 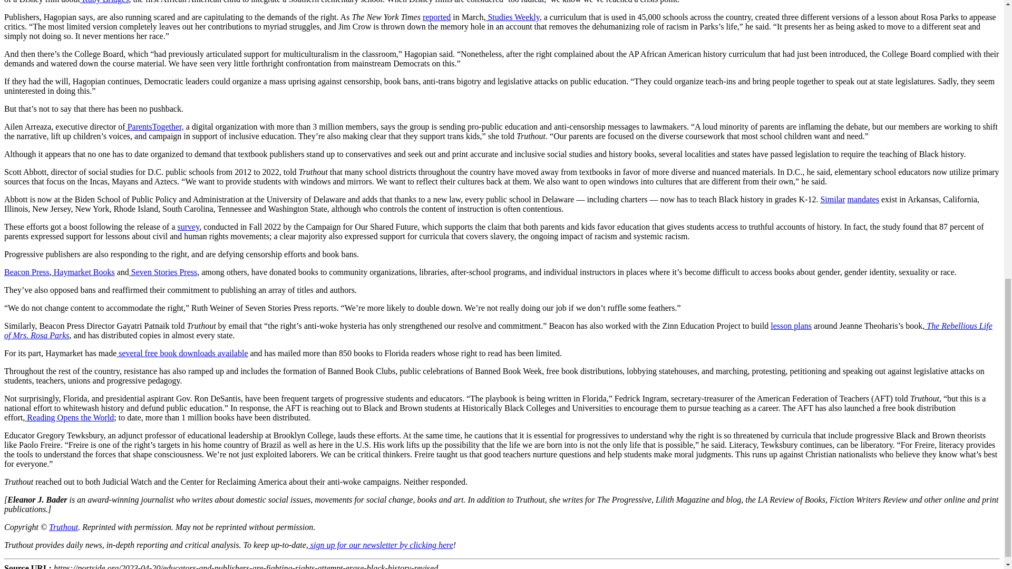 I want to click on  Haymarket Books, so click(x=83, y=272).